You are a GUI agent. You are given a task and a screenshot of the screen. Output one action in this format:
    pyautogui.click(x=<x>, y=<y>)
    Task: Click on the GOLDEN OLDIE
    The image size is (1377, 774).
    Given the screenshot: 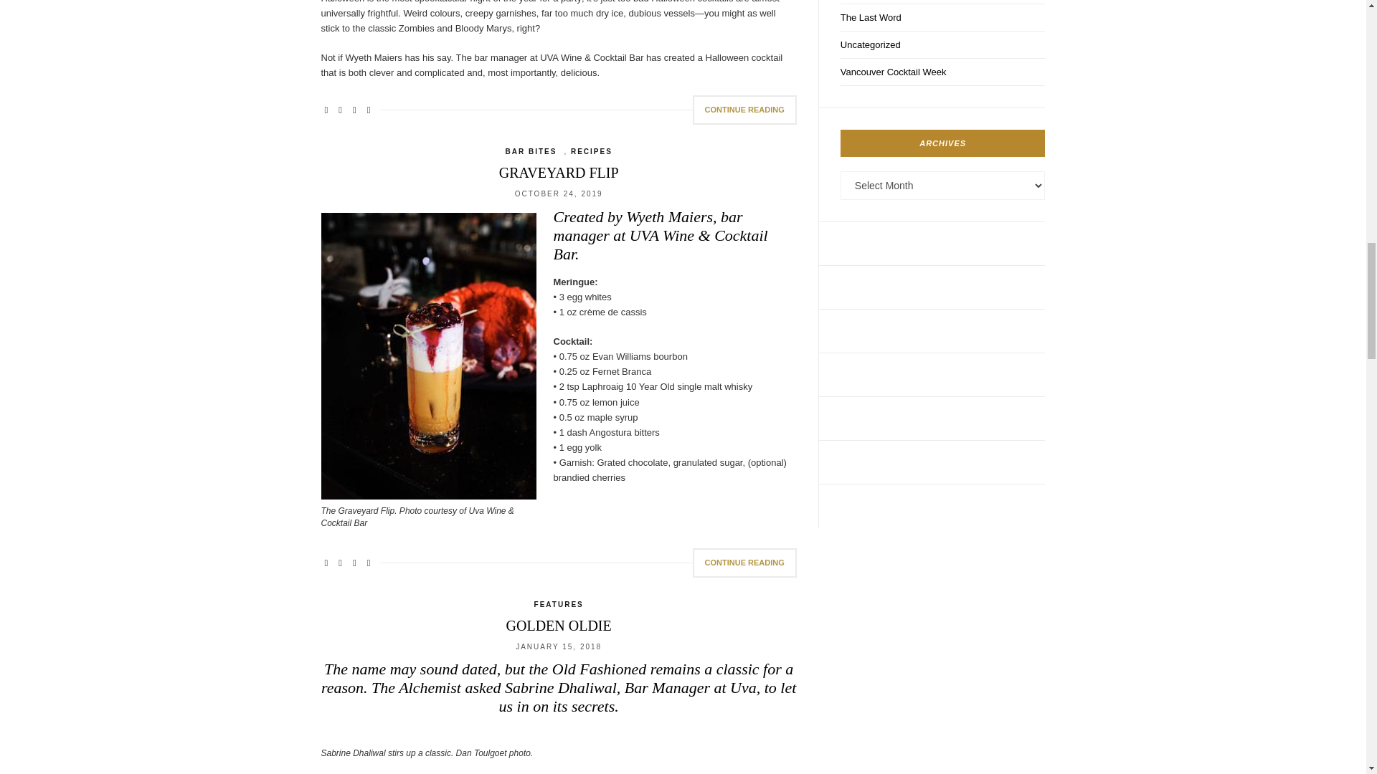 What is the action you would take?
    pyautogui.click(x=559, y=625)
    